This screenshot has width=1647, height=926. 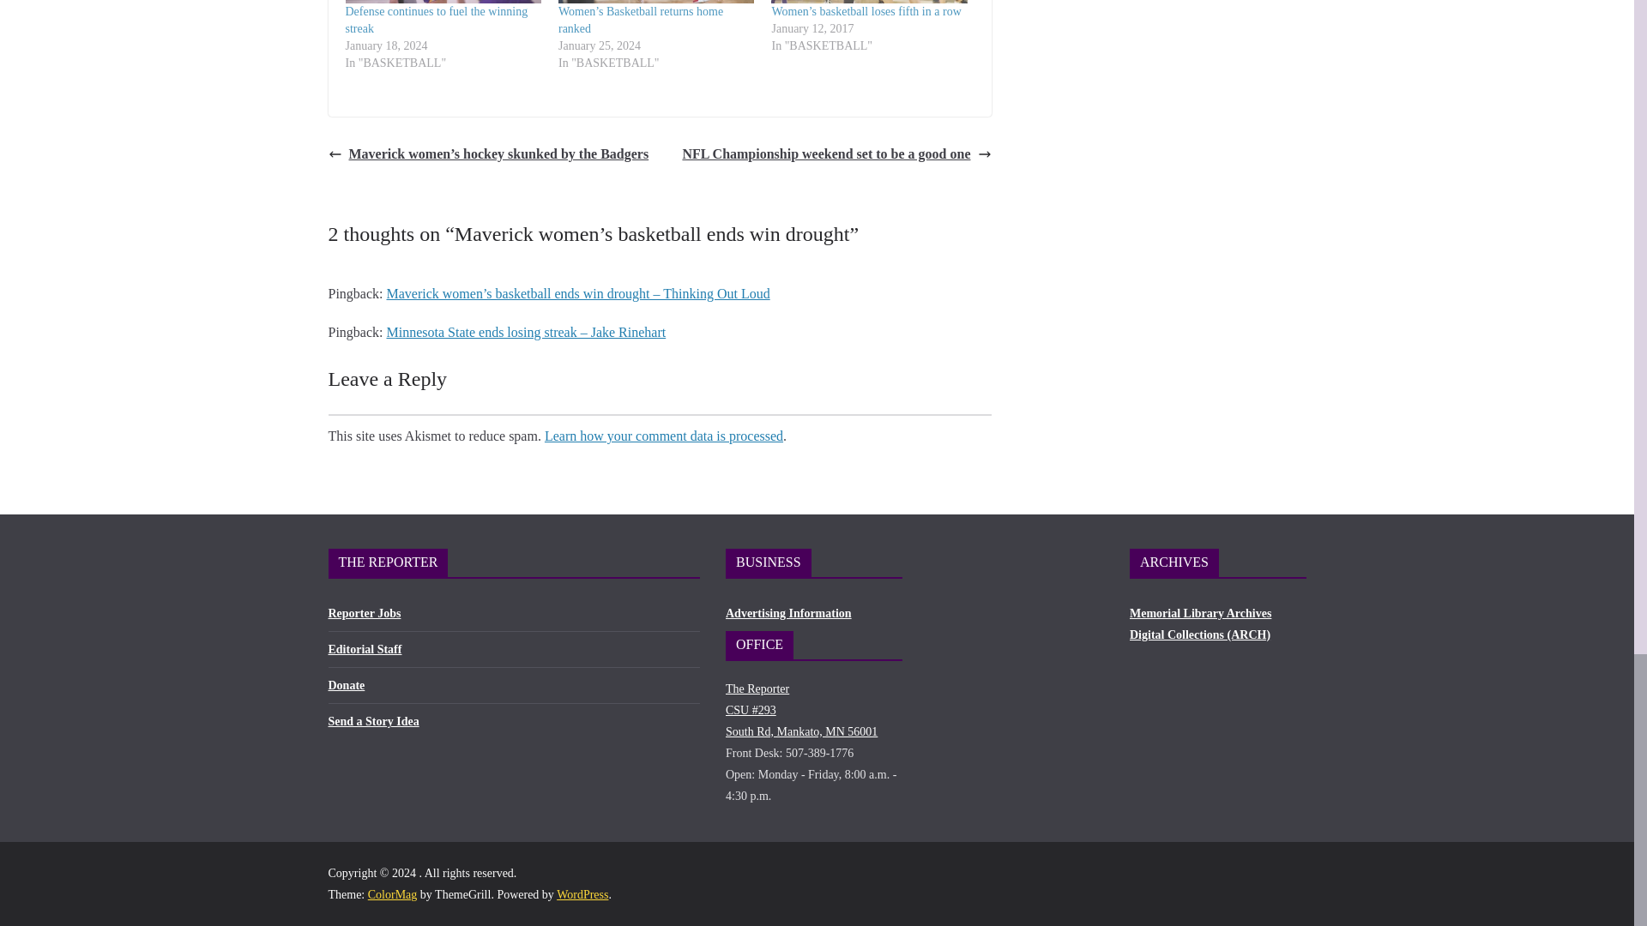 What do you see at coordinates (436, 21) in the screenshot?
I see `Defense continues to fuel the winning streak` at bounding box center [436, 21].